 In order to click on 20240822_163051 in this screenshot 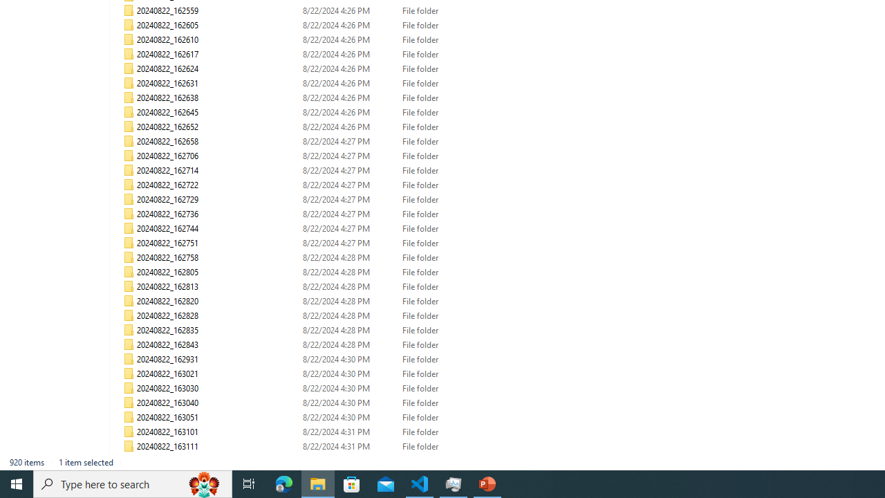, I will do `click(326, 418)`.